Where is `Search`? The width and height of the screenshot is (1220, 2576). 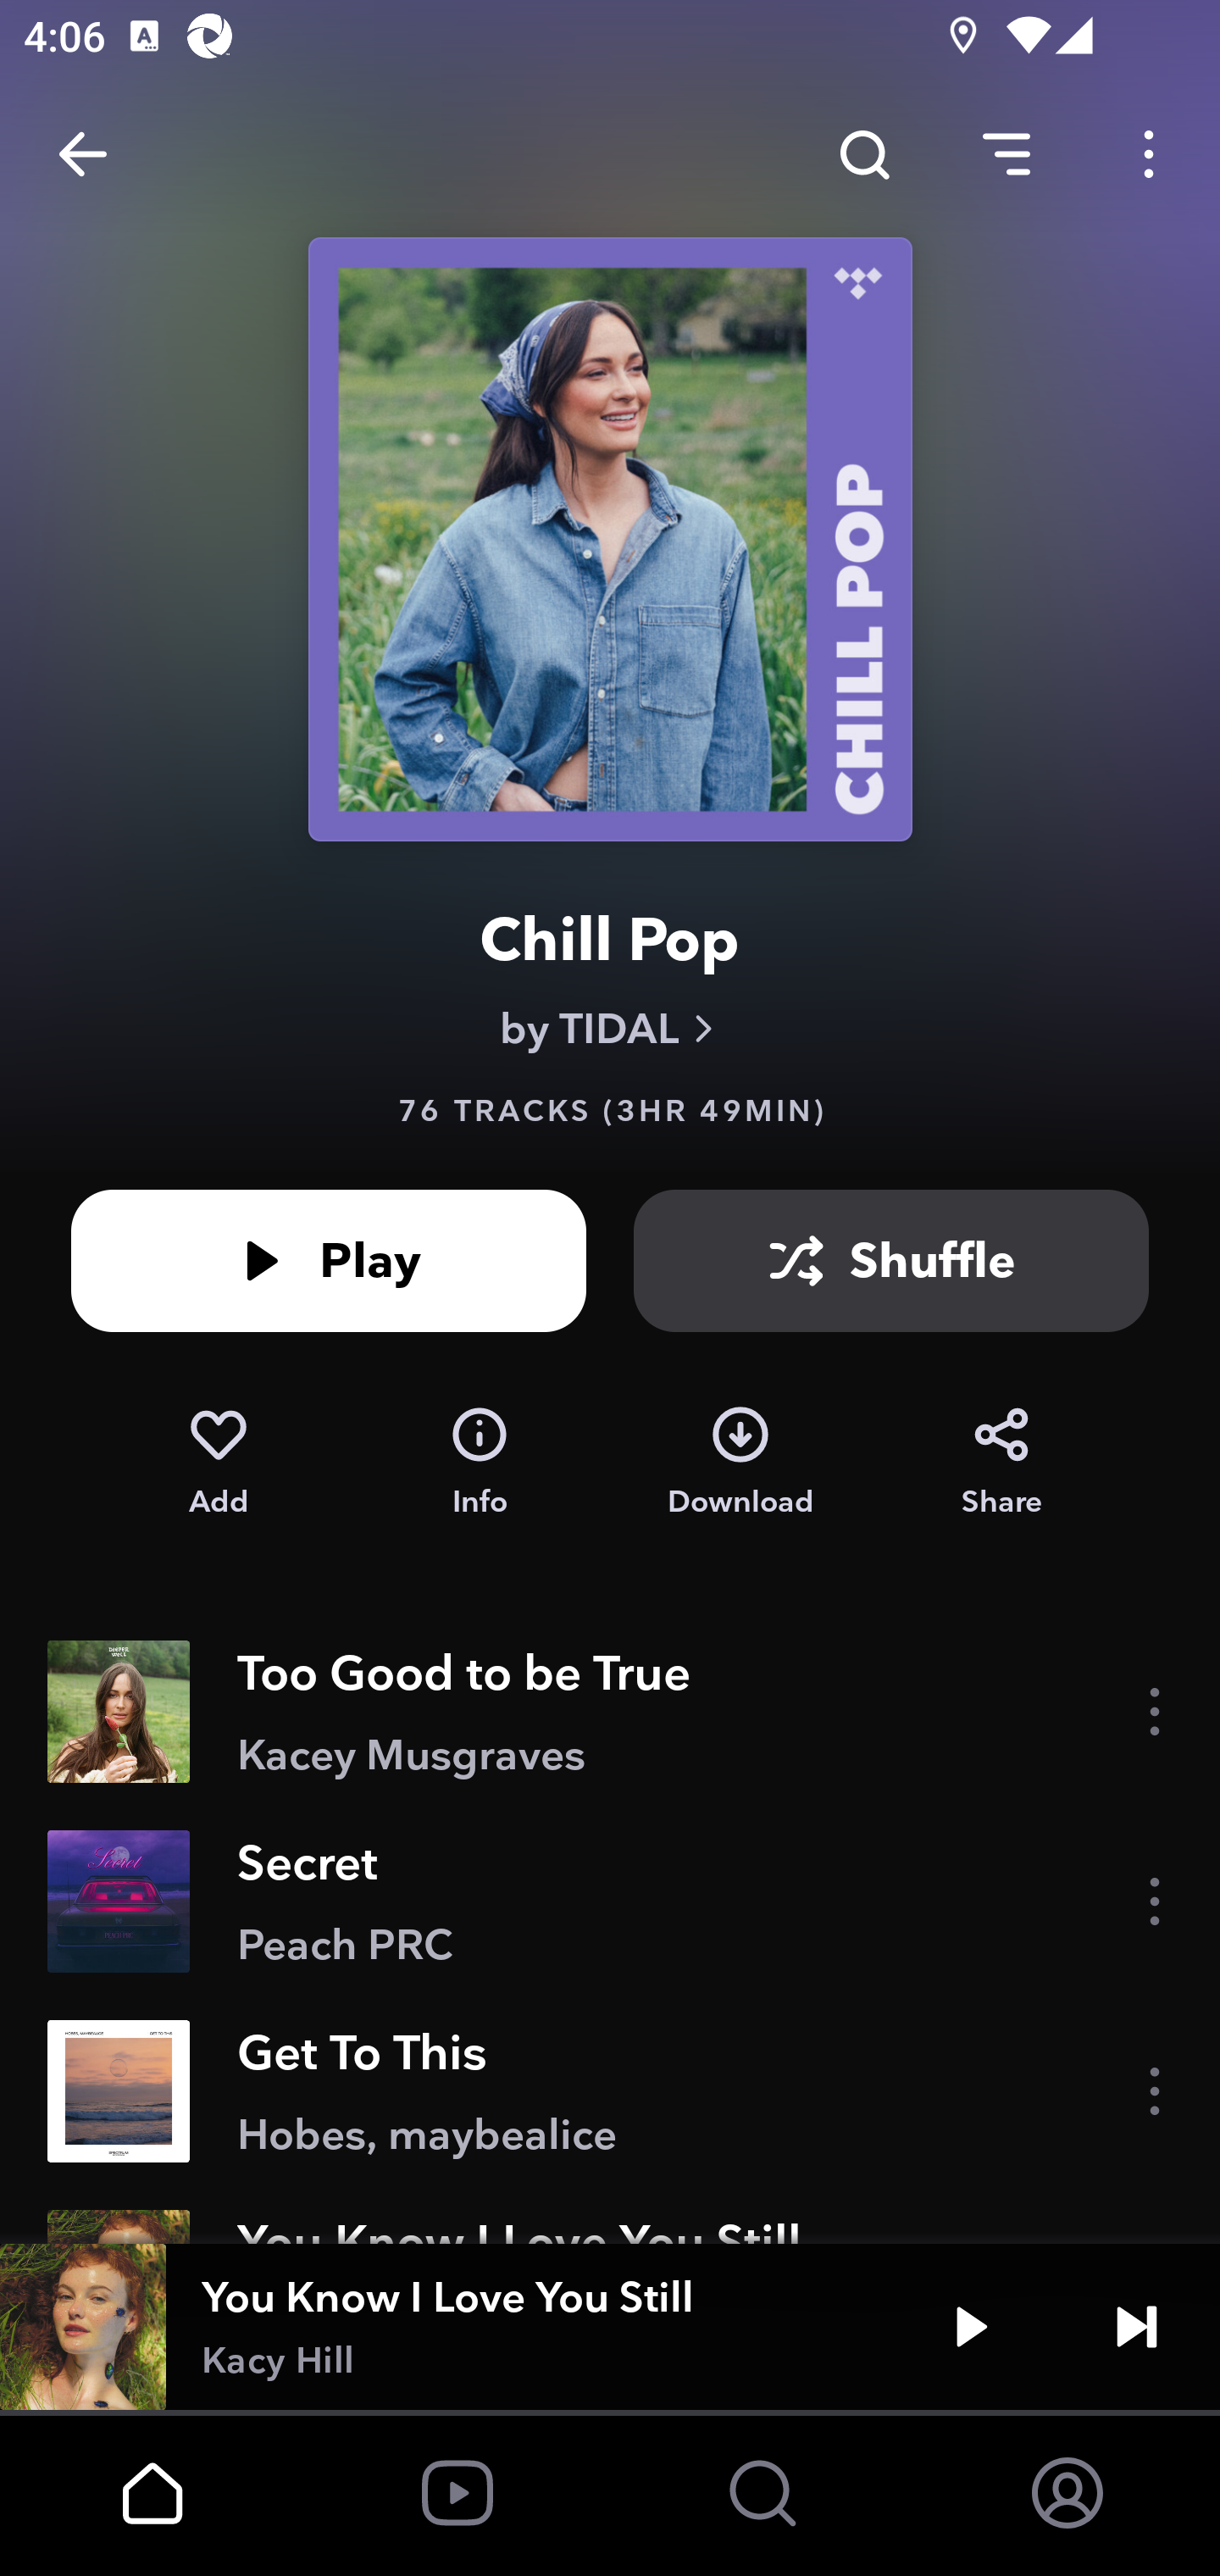 Search is located at coordinates (864, 154).